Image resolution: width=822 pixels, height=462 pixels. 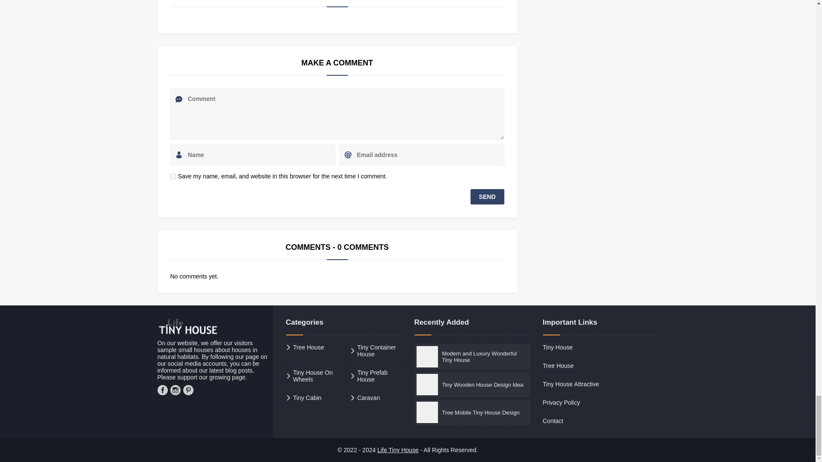 What do you see at coordinates (173, 176) in the screenshot?
I see `yes` at bounding box center [173, 176].